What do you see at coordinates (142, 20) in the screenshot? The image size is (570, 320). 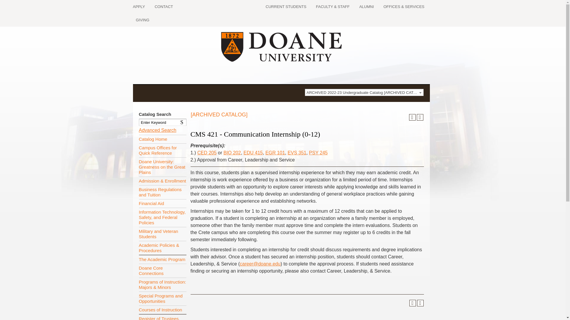 I see `GIVING` at bounding box center [142, 20].